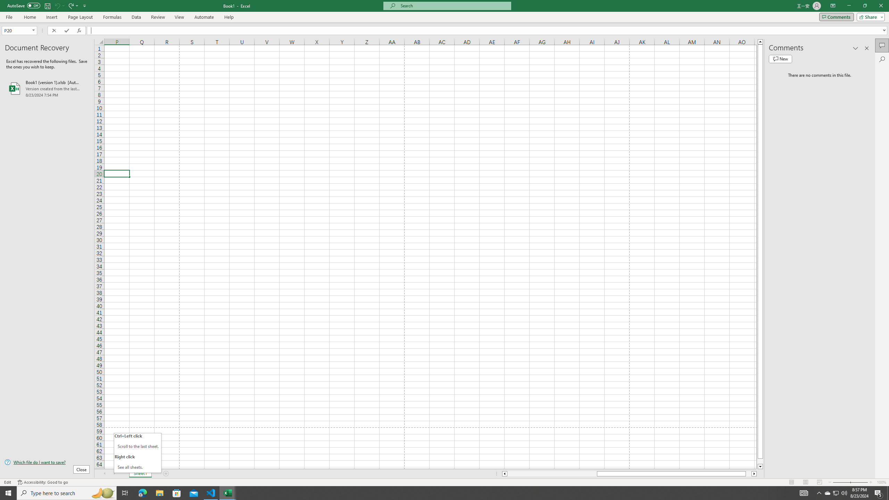  I want to click on Class: NetUIScrollBar, so click(629, 474).